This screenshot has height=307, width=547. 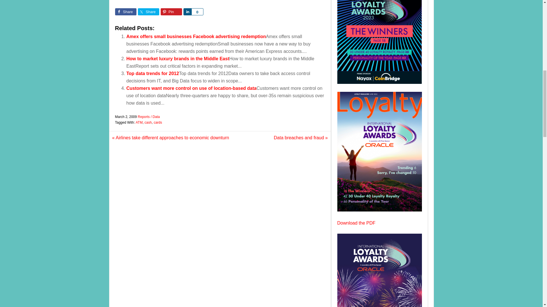 What do you see at coordinates (191, 88) in the screenshot?
I see `Customers want more control on use of location-based data` at bounding box center [191, 88].